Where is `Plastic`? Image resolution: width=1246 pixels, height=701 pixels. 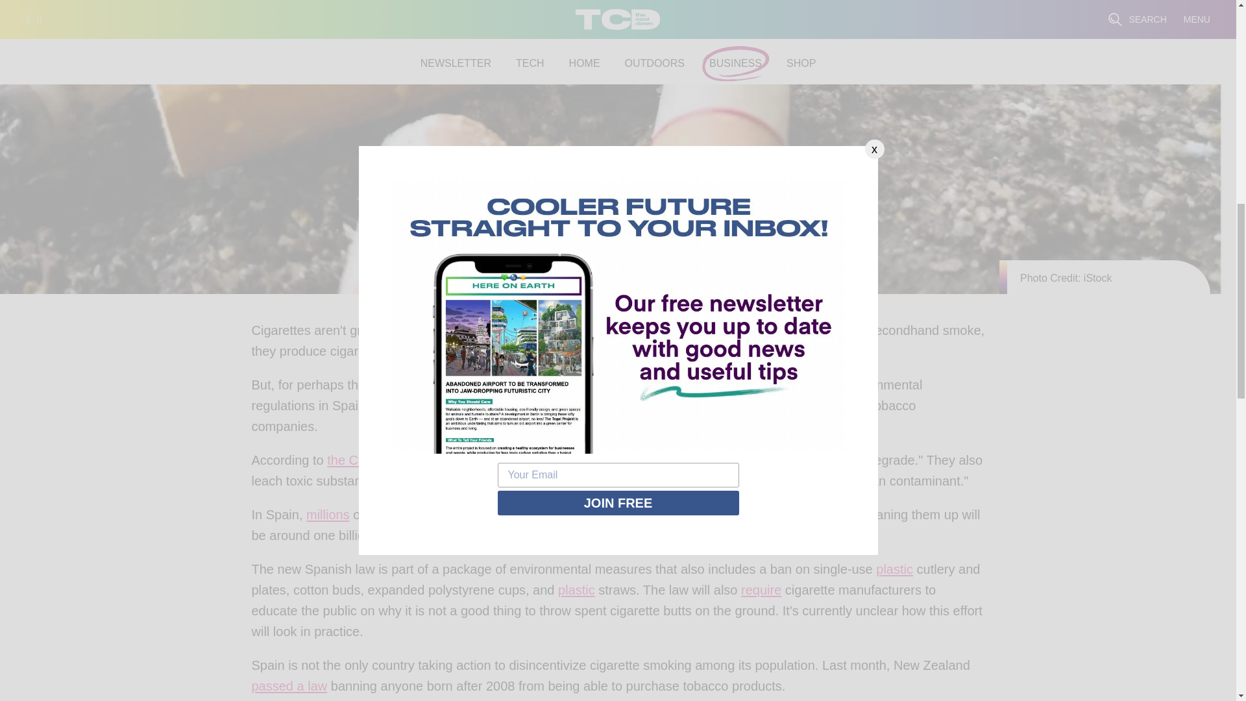 Plastic is located at coordinates (576, 593).